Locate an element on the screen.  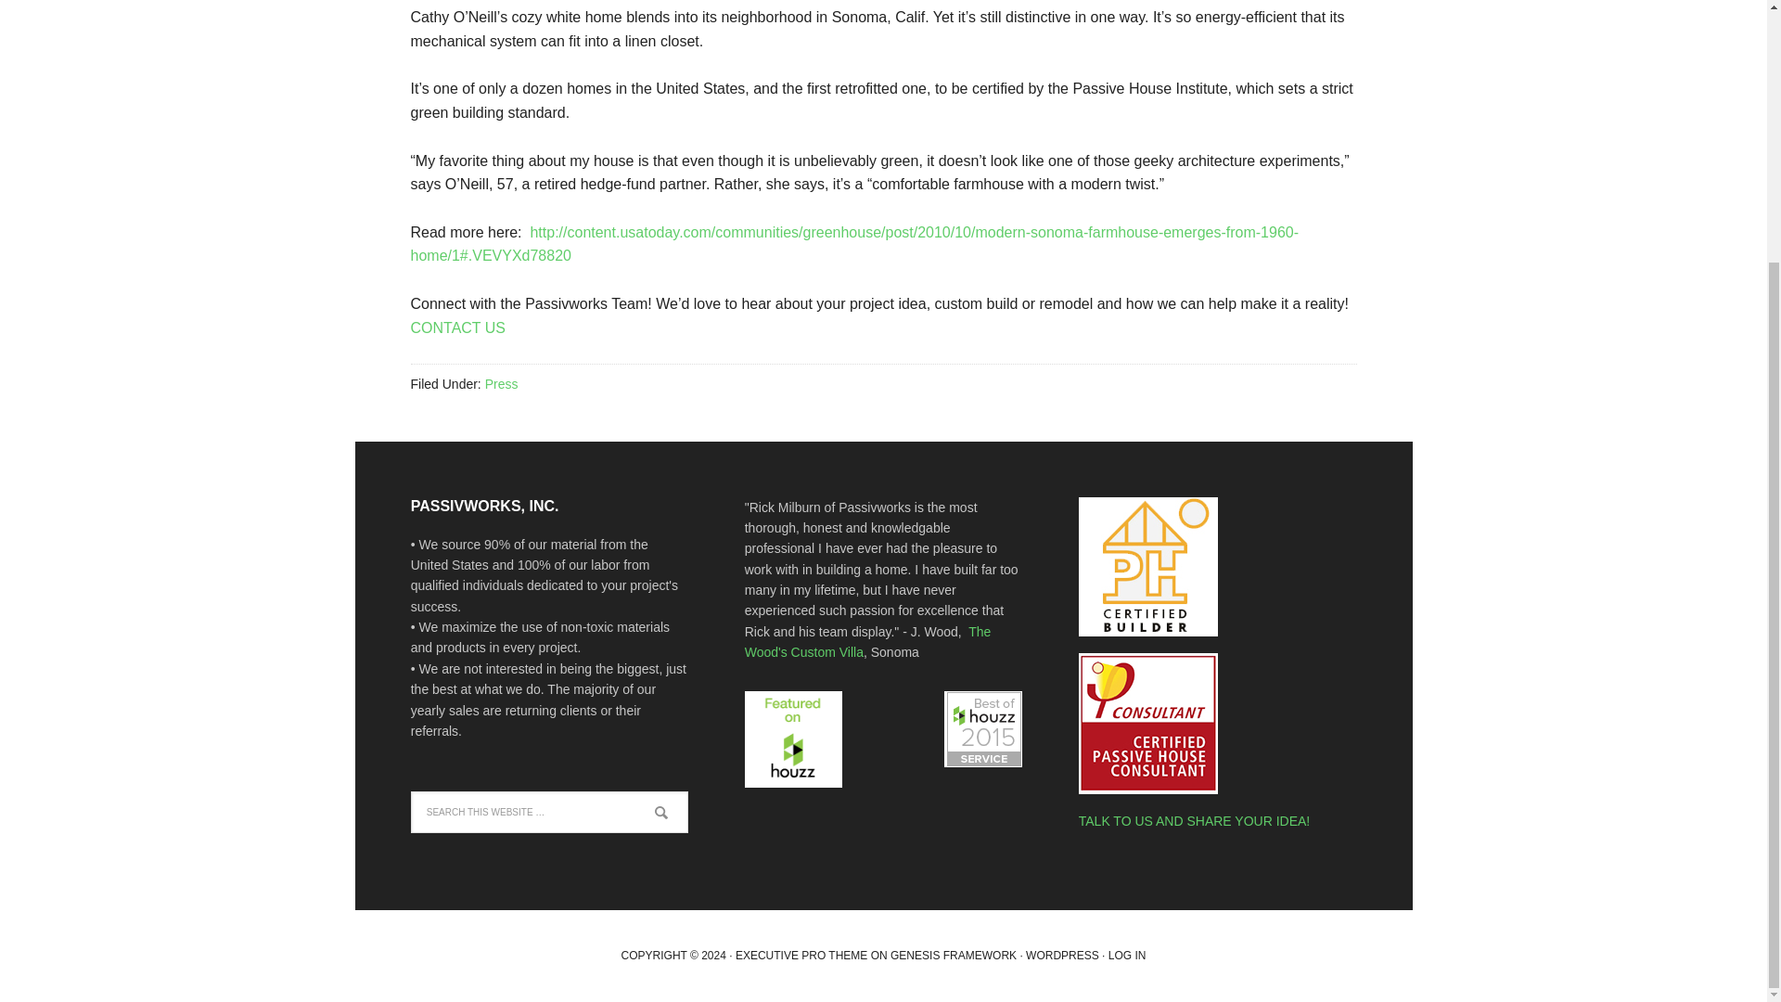
Press is located at coordinates (501, 384).